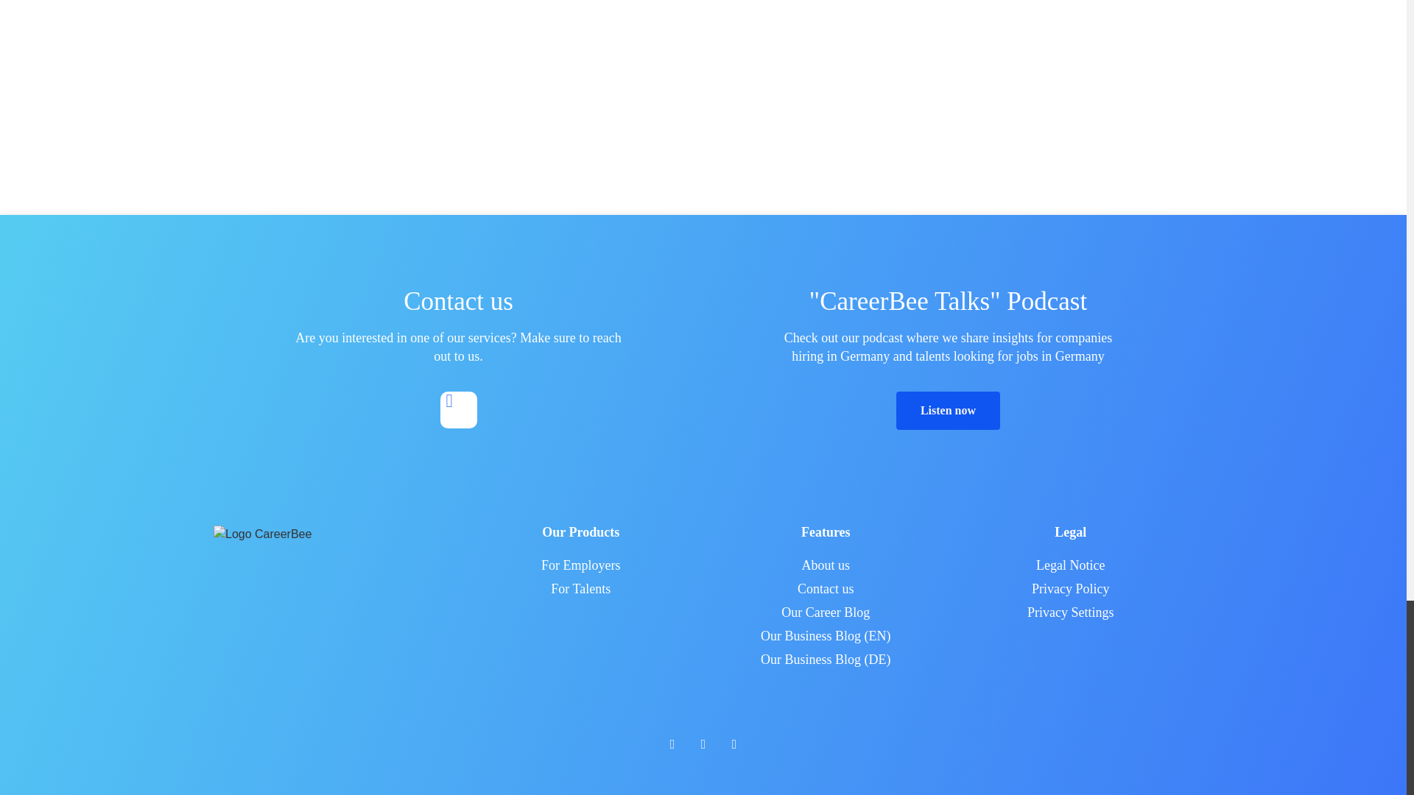 The height and width of the screenshot is (795, 1414). What do you see at coordinates (826, 612) in the screenshot?
I see `Our Career Blog` at bounding box center [826, 612].